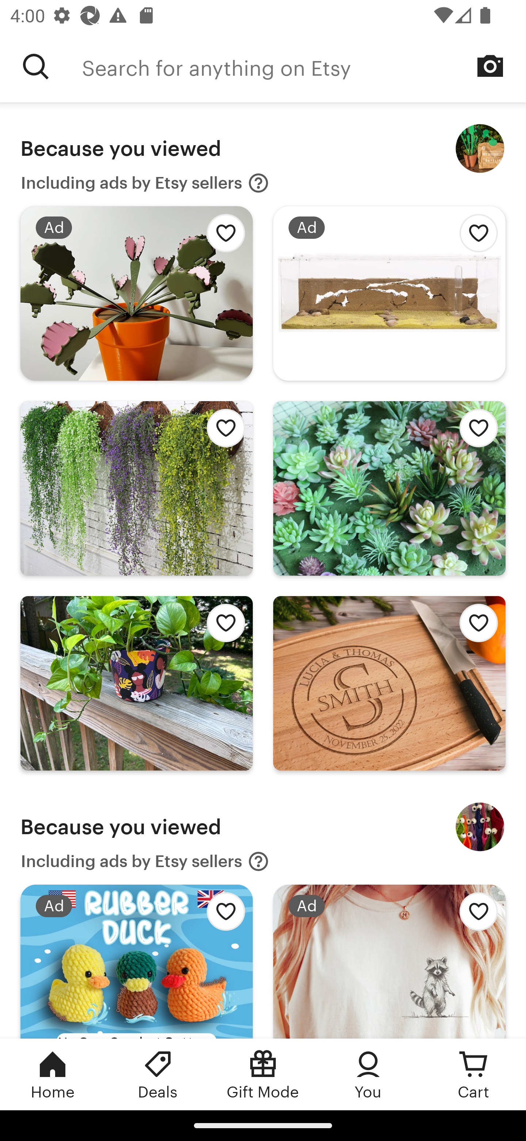 This screenshot has height=1141, width=526. I want to click on Search for anything on Etsy, so click(304, 67).